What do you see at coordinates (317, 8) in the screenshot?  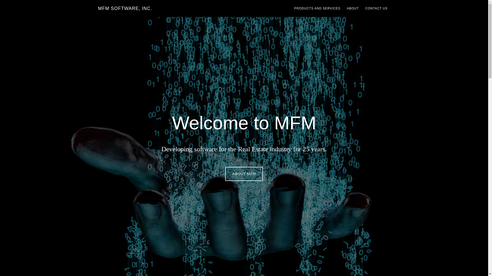 I see `PRODUCTS AND SERVICES` at bounding box center [317, 8].